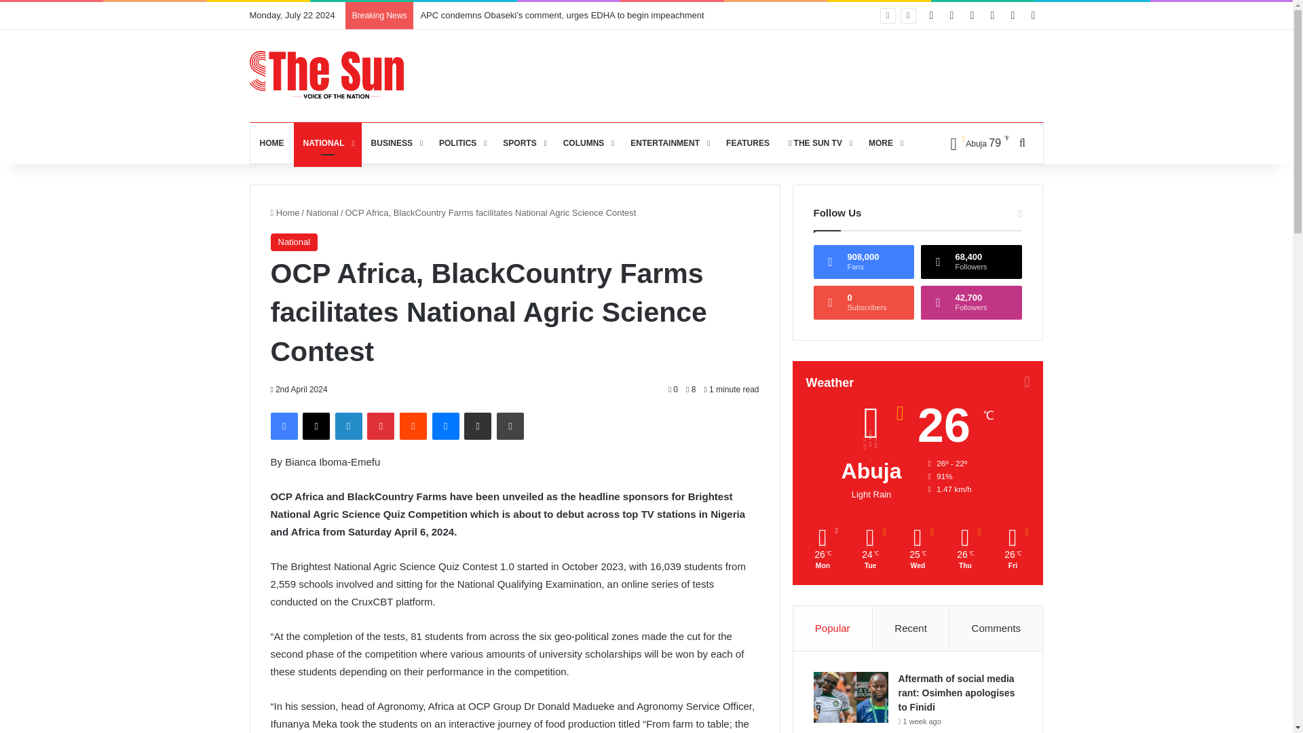  What do you see at coordinates (975, 143) in the screenshot?
I see `Light Rain` at bounding box center [975, 143].